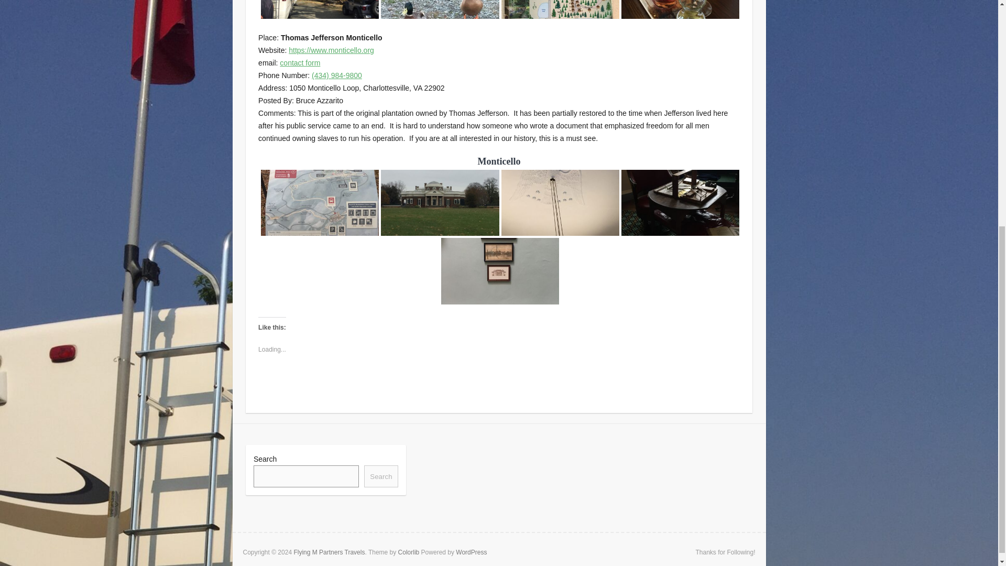 The height and width of the screenshot is (566, 1006). What do you see at coordinates (680, 32) in the screenshot?
I see `Trump` at bounding box center [680, 32].